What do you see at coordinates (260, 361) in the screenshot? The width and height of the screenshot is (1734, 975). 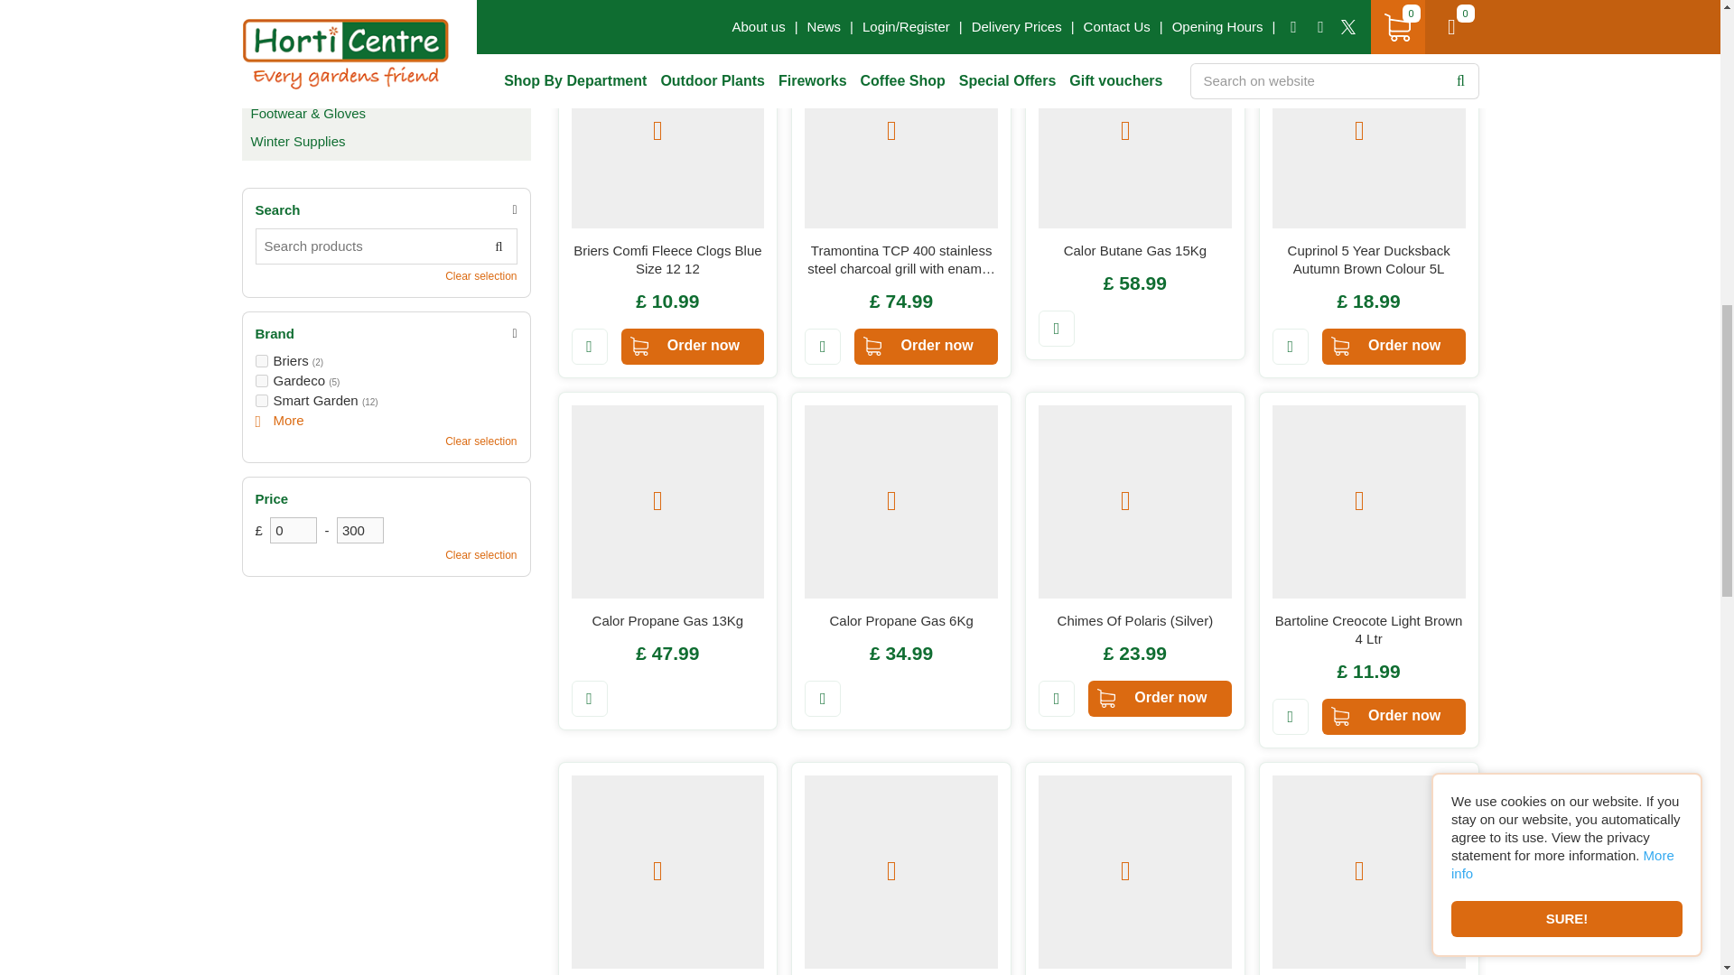 I see `briers` at bounding box center [260, 361].